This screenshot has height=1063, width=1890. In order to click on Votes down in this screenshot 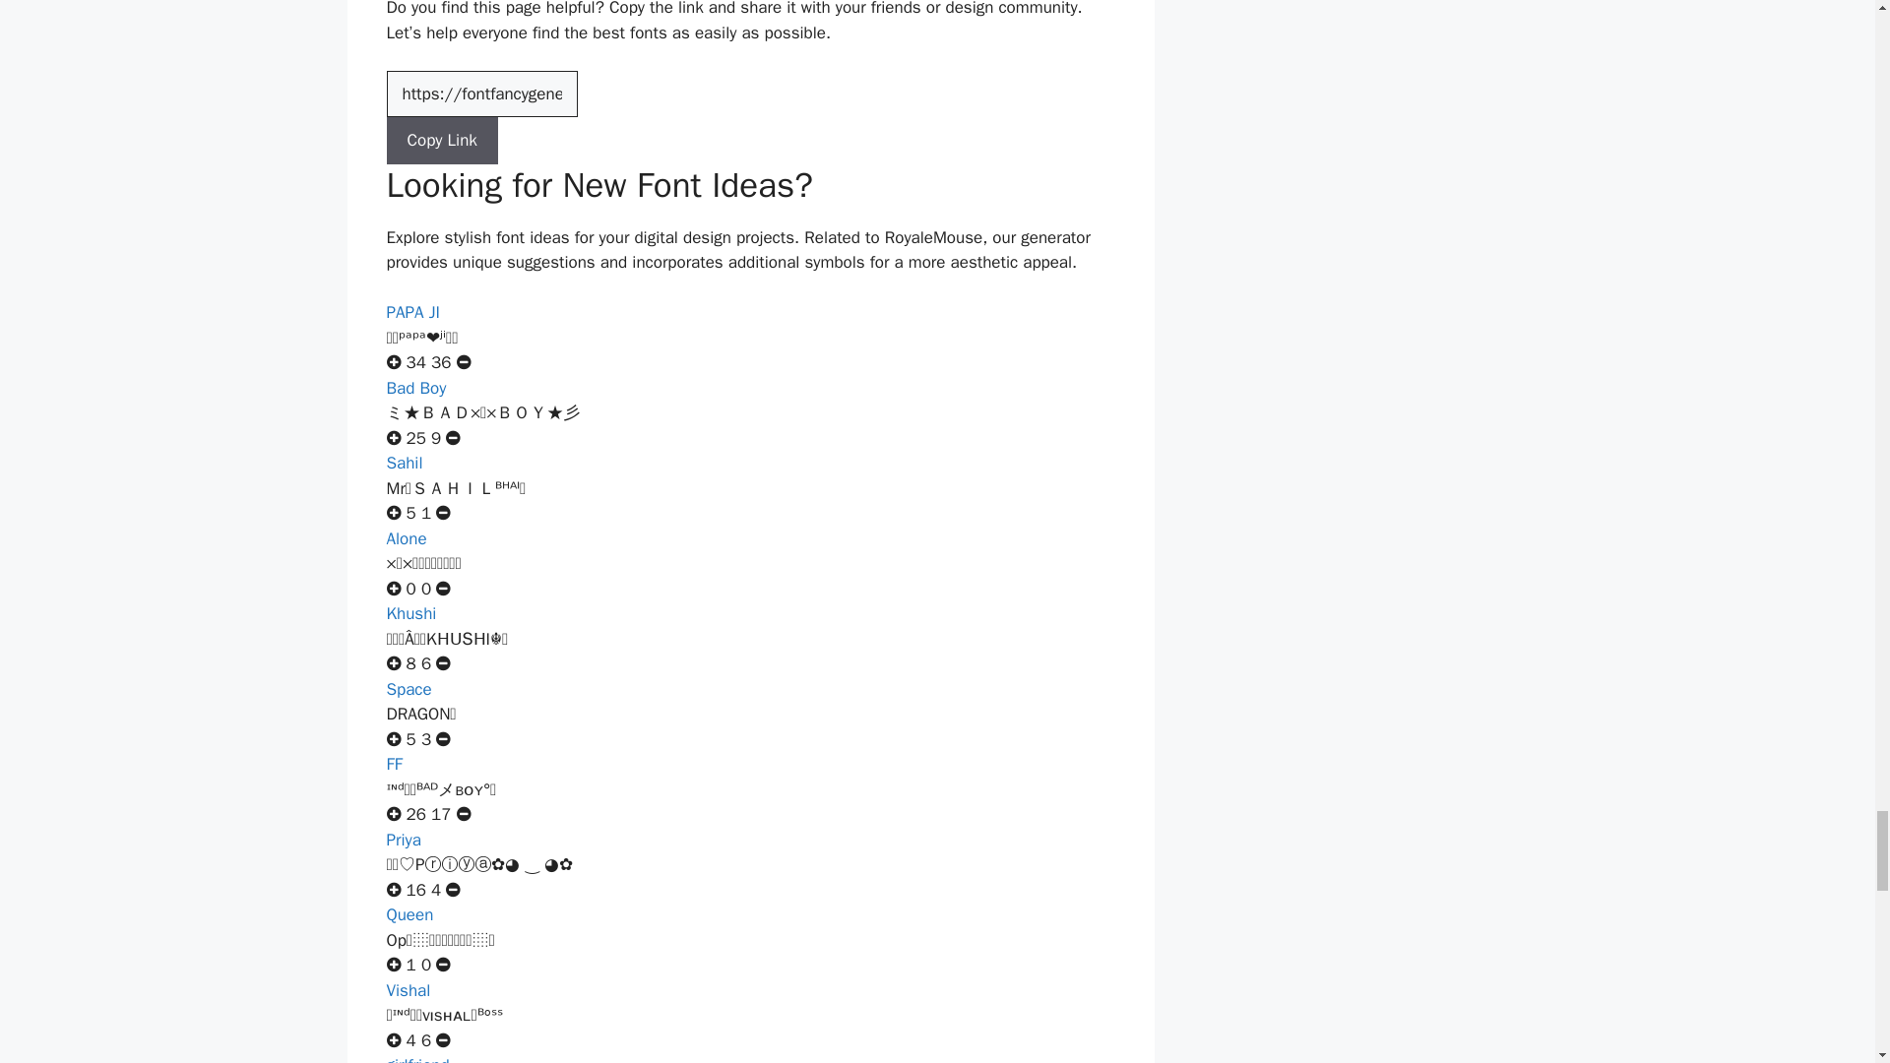, I will do `click(425, 589)`.